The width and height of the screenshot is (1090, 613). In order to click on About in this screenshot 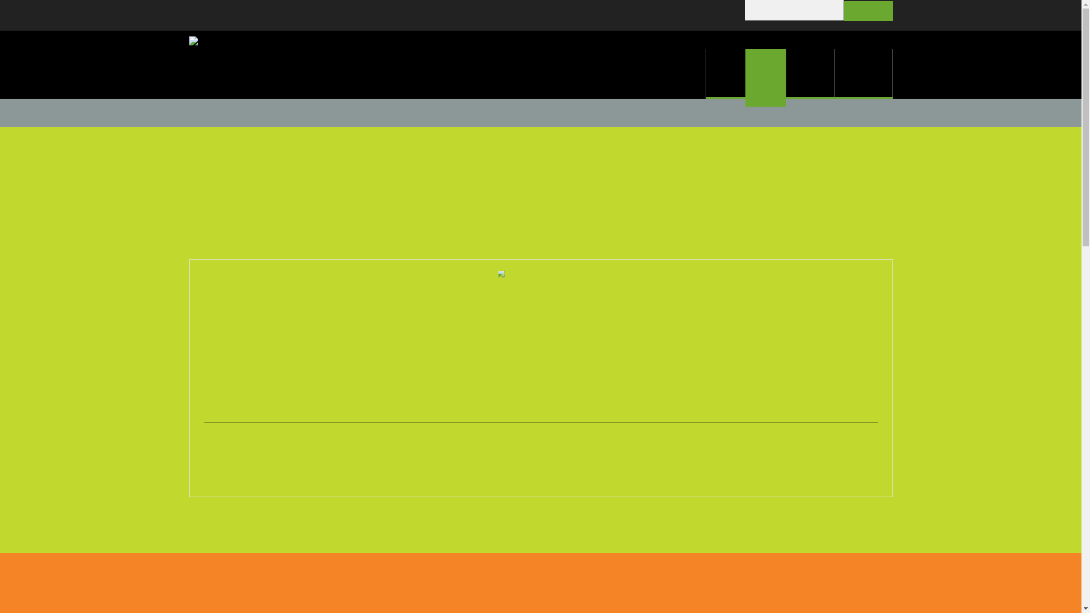, I will do `click(765, 78)`.